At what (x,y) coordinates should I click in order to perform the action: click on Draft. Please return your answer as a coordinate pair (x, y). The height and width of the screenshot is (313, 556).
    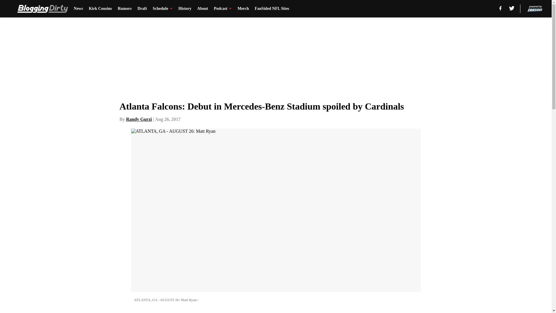
    Looking at the image, I should click on (142, 9).